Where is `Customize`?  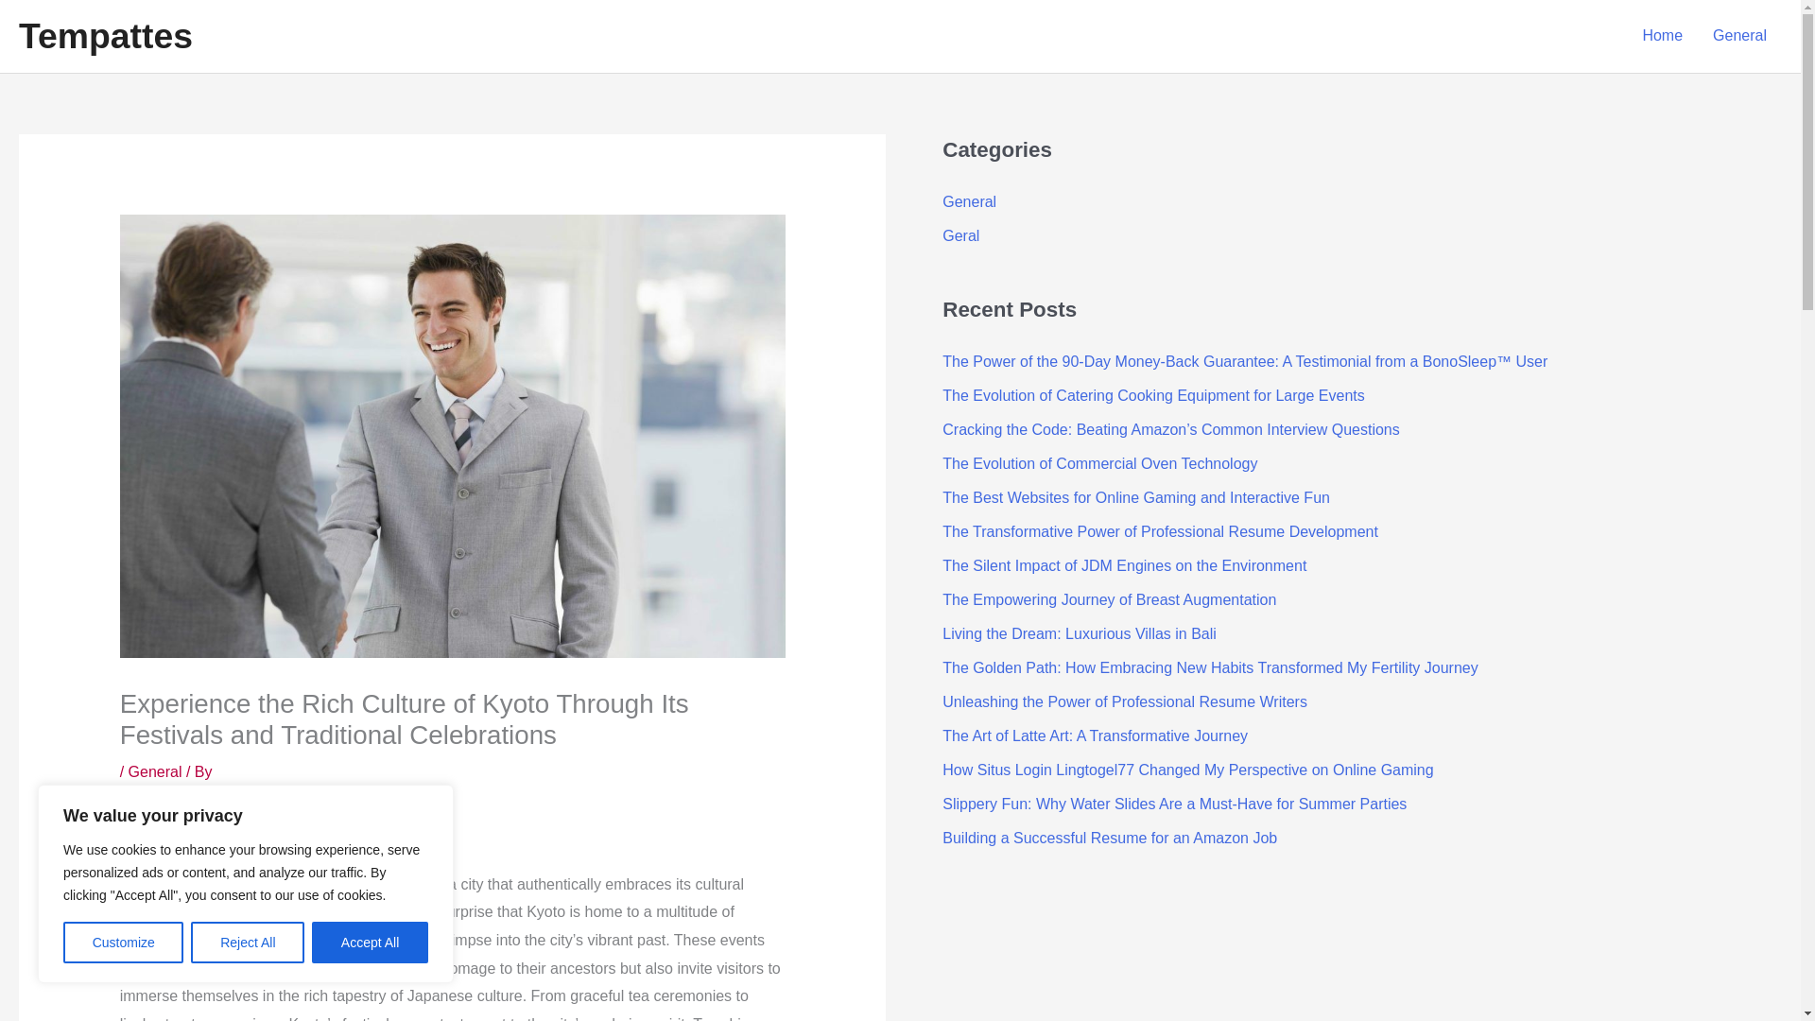
Customize is located at coordinates (123, 943).